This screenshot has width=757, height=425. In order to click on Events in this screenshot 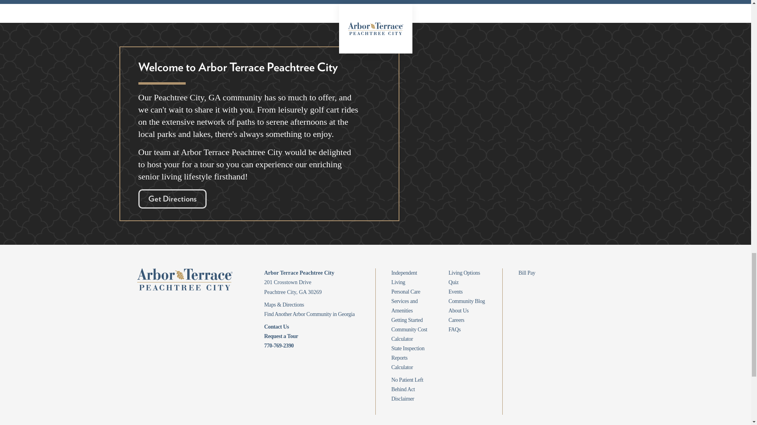, I will do `click(455, 292)`.